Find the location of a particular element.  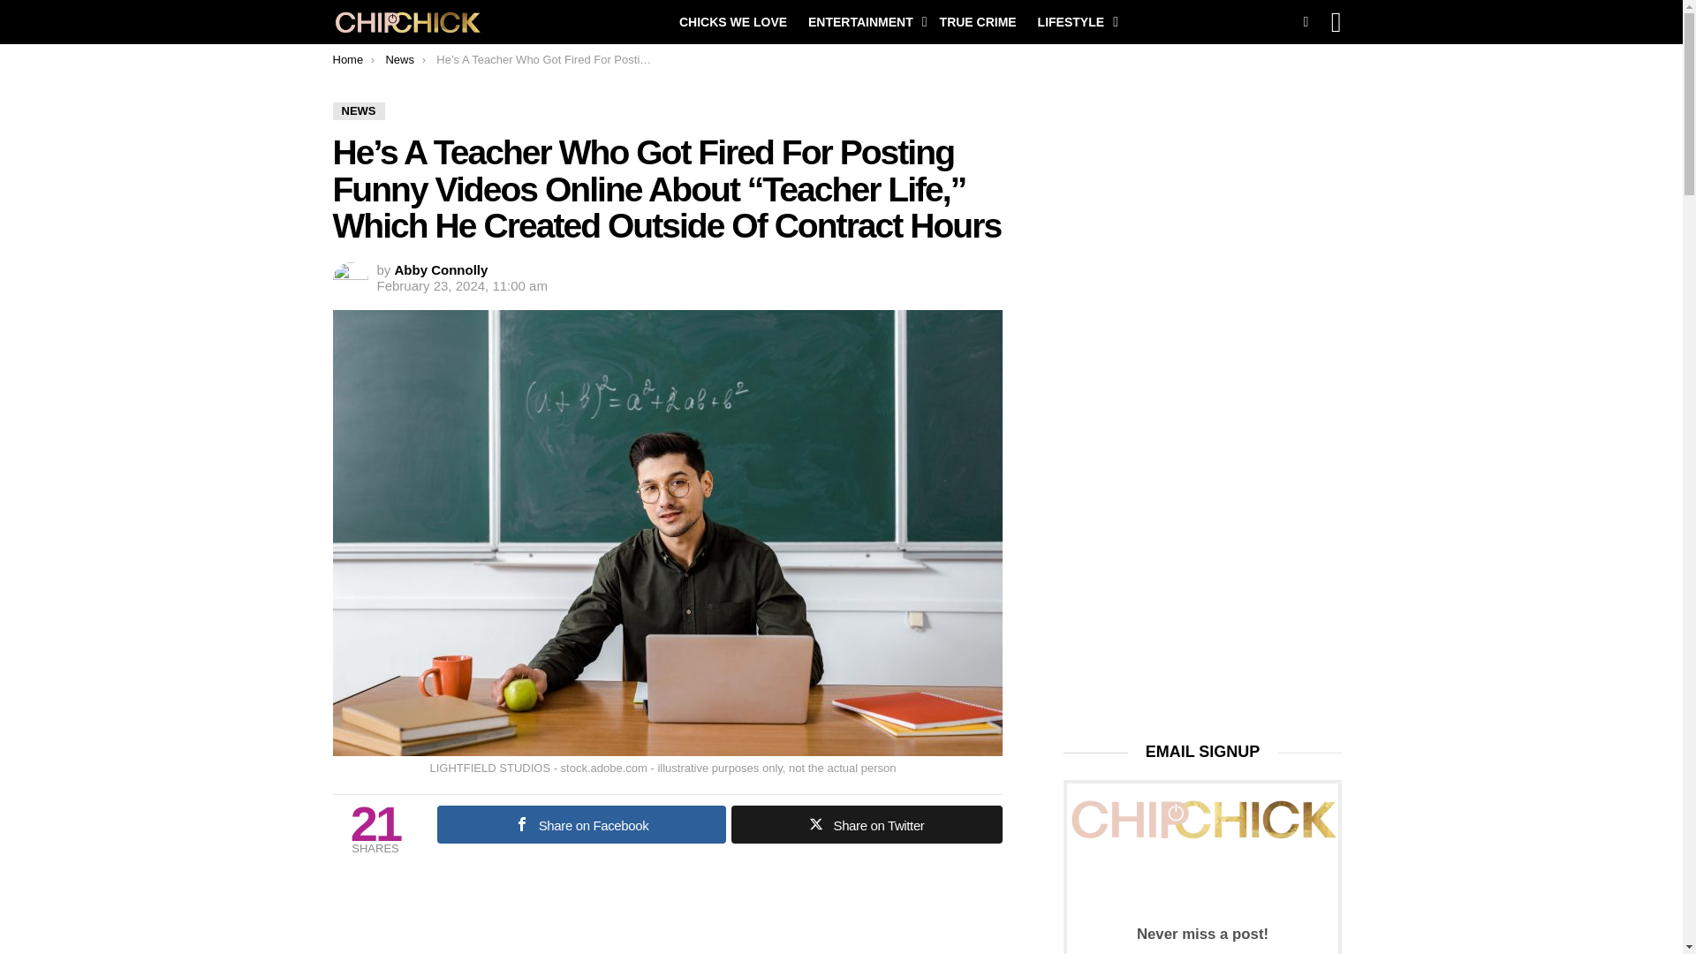

ENTERTAINMENT is located at coordinates (863, 21).